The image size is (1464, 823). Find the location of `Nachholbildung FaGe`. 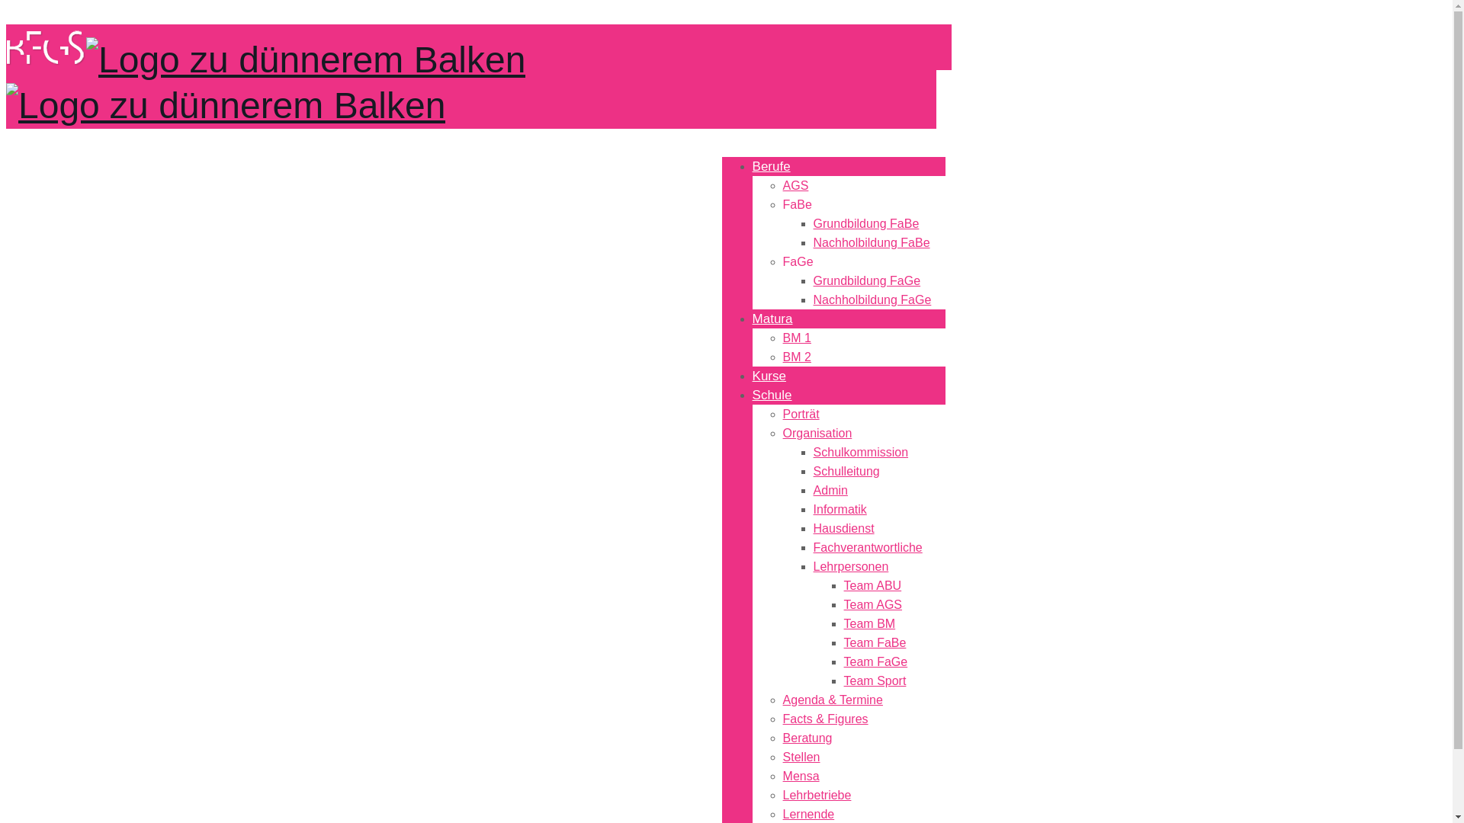

Nachholbildung FaGe is located at coordinates (872, 299).